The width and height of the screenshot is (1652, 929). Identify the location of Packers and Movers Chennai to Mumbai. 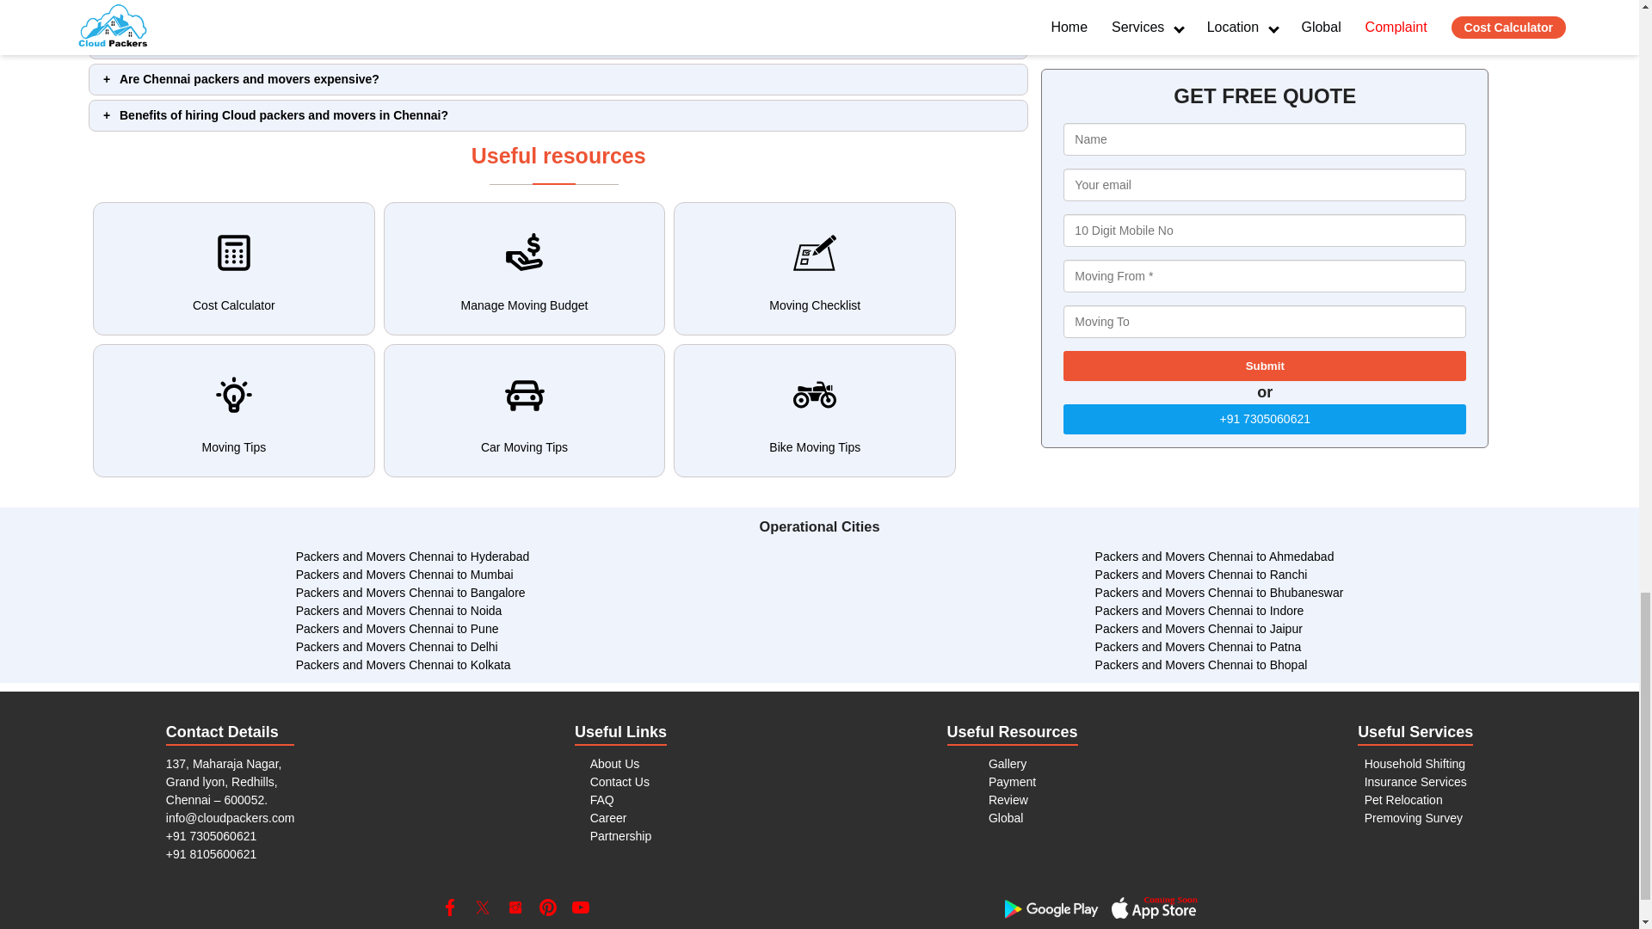
(404, 575).